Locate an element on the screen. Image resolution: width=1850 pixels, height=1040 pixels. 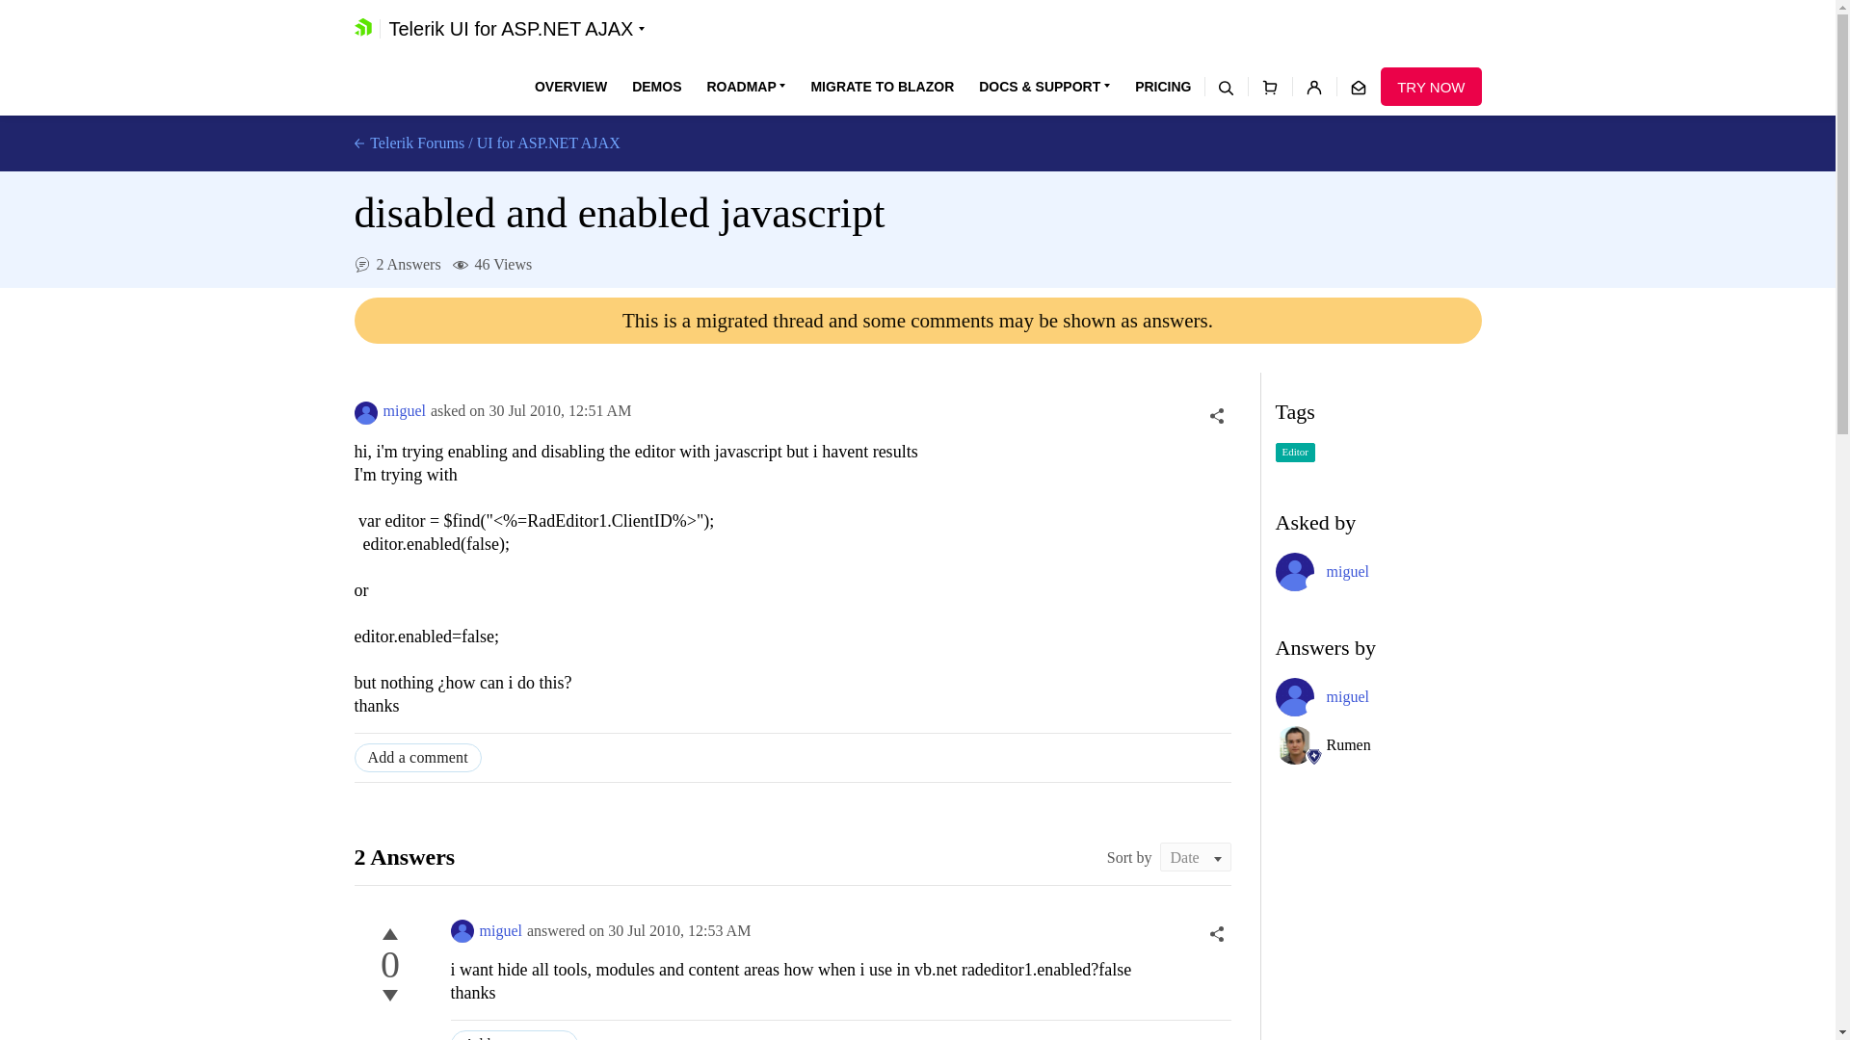
Shopping cart is located at coordinates (1269, 87).